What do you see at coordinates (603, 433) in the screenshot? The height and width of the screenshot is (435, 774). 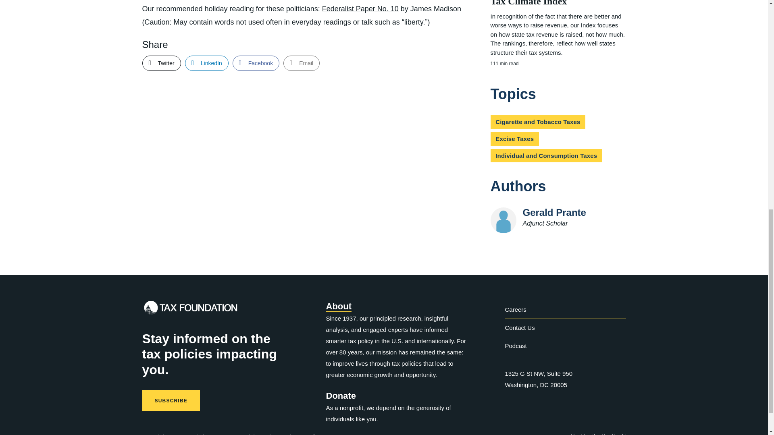 I see `Link to Tax Foundation on YouTube` at bounding box center [603, 433].